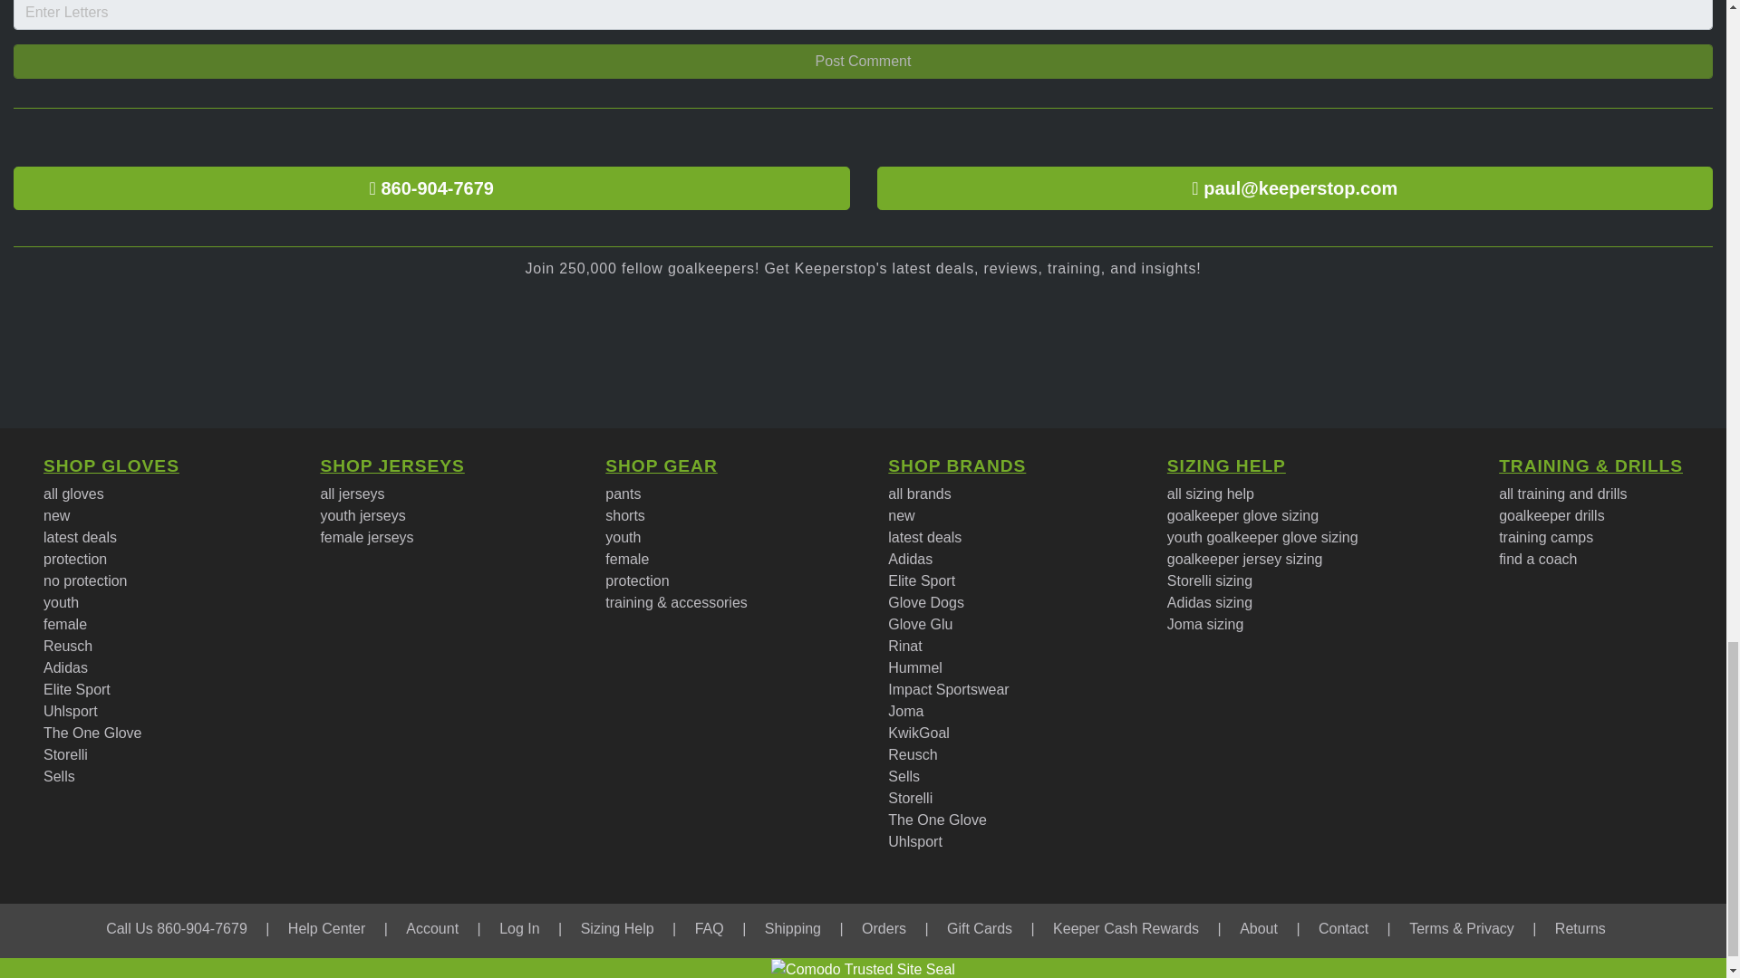 The height and width of the screenshot is (978, 1740). I want to click on Post Comment, so click(863, 62).